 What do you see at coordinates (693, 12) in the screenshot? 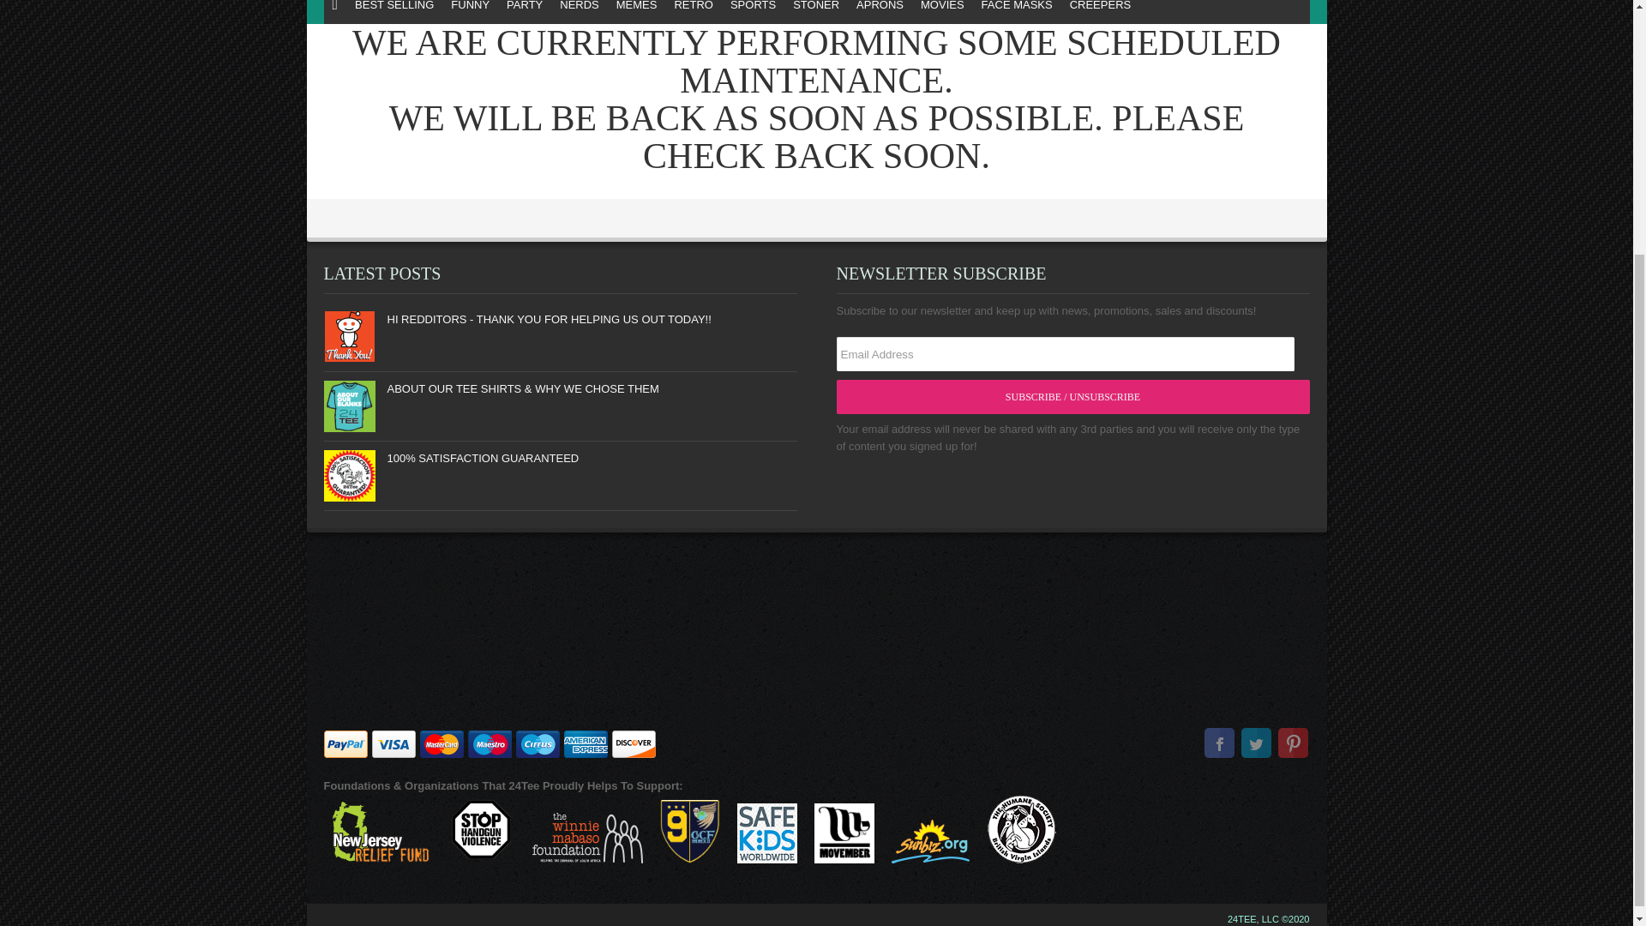
I see `RETRO` at bounding box center [693, 12].